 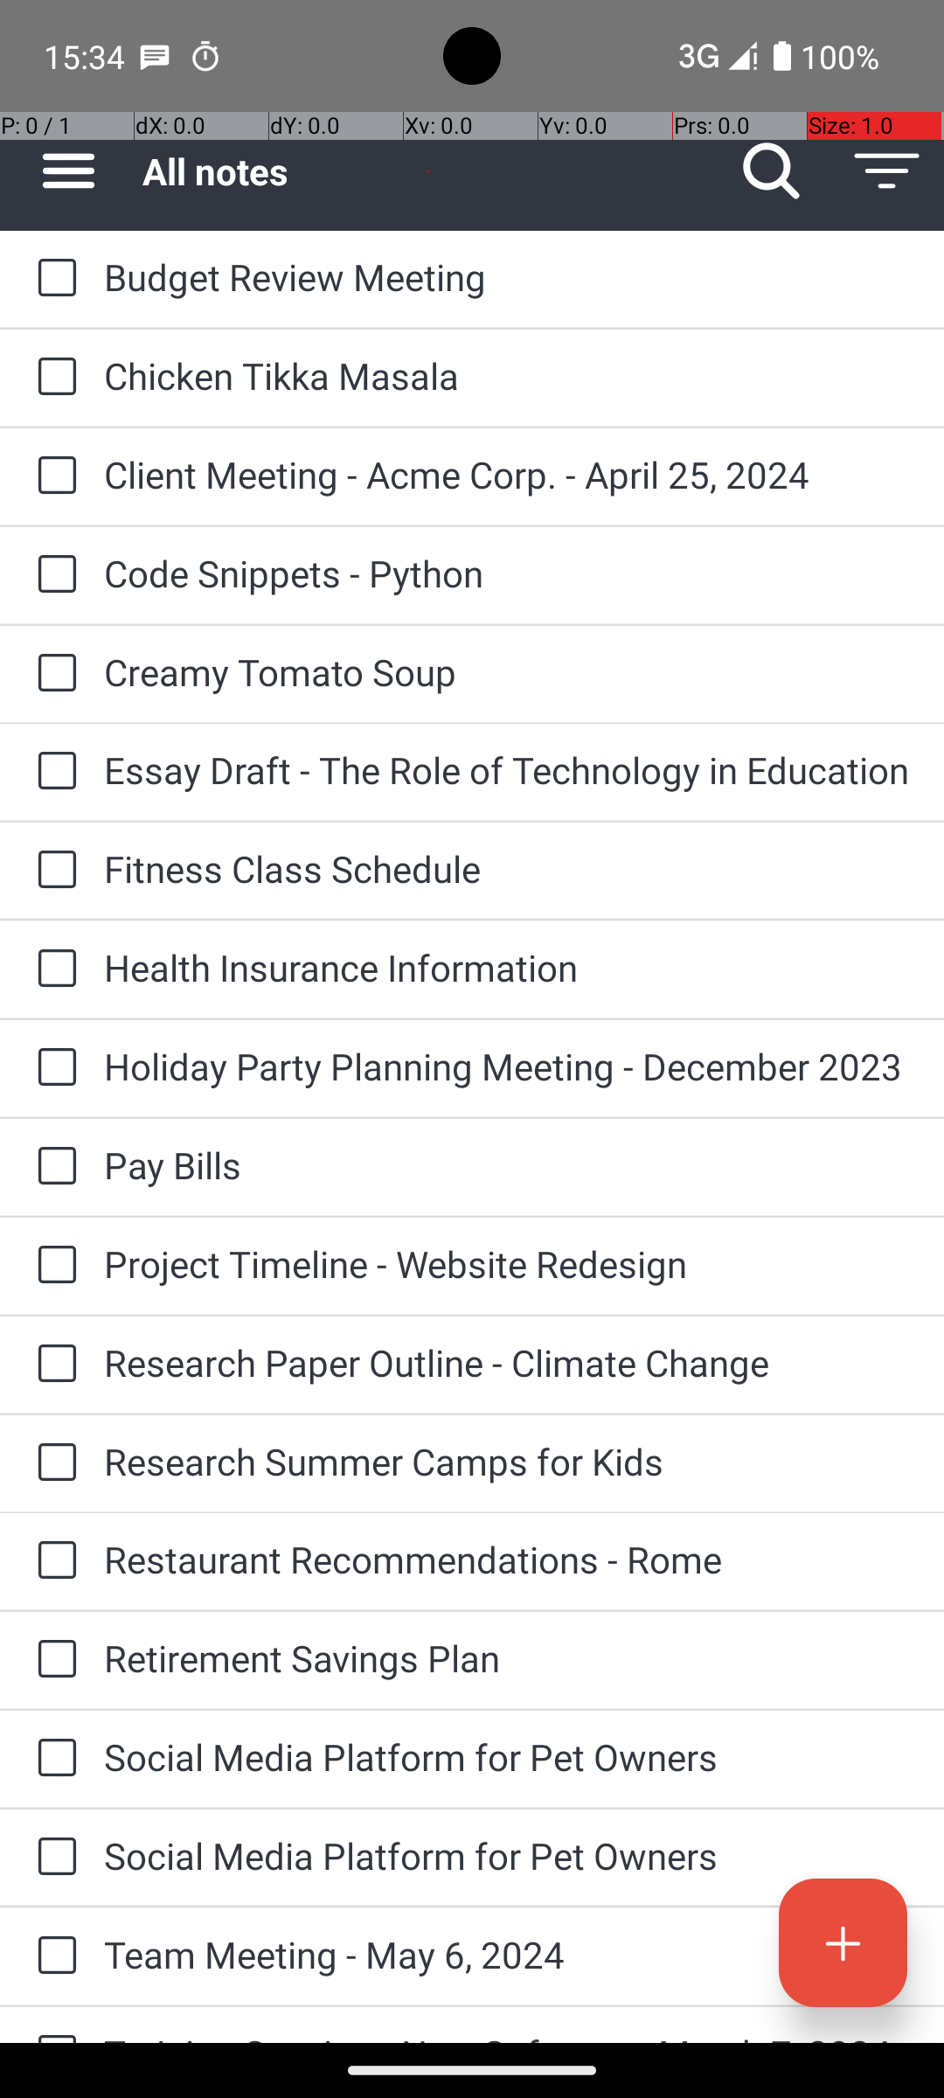 I want to click on to-do: Social Media Platform for Pet Owners, so click(x=52, y=1759).